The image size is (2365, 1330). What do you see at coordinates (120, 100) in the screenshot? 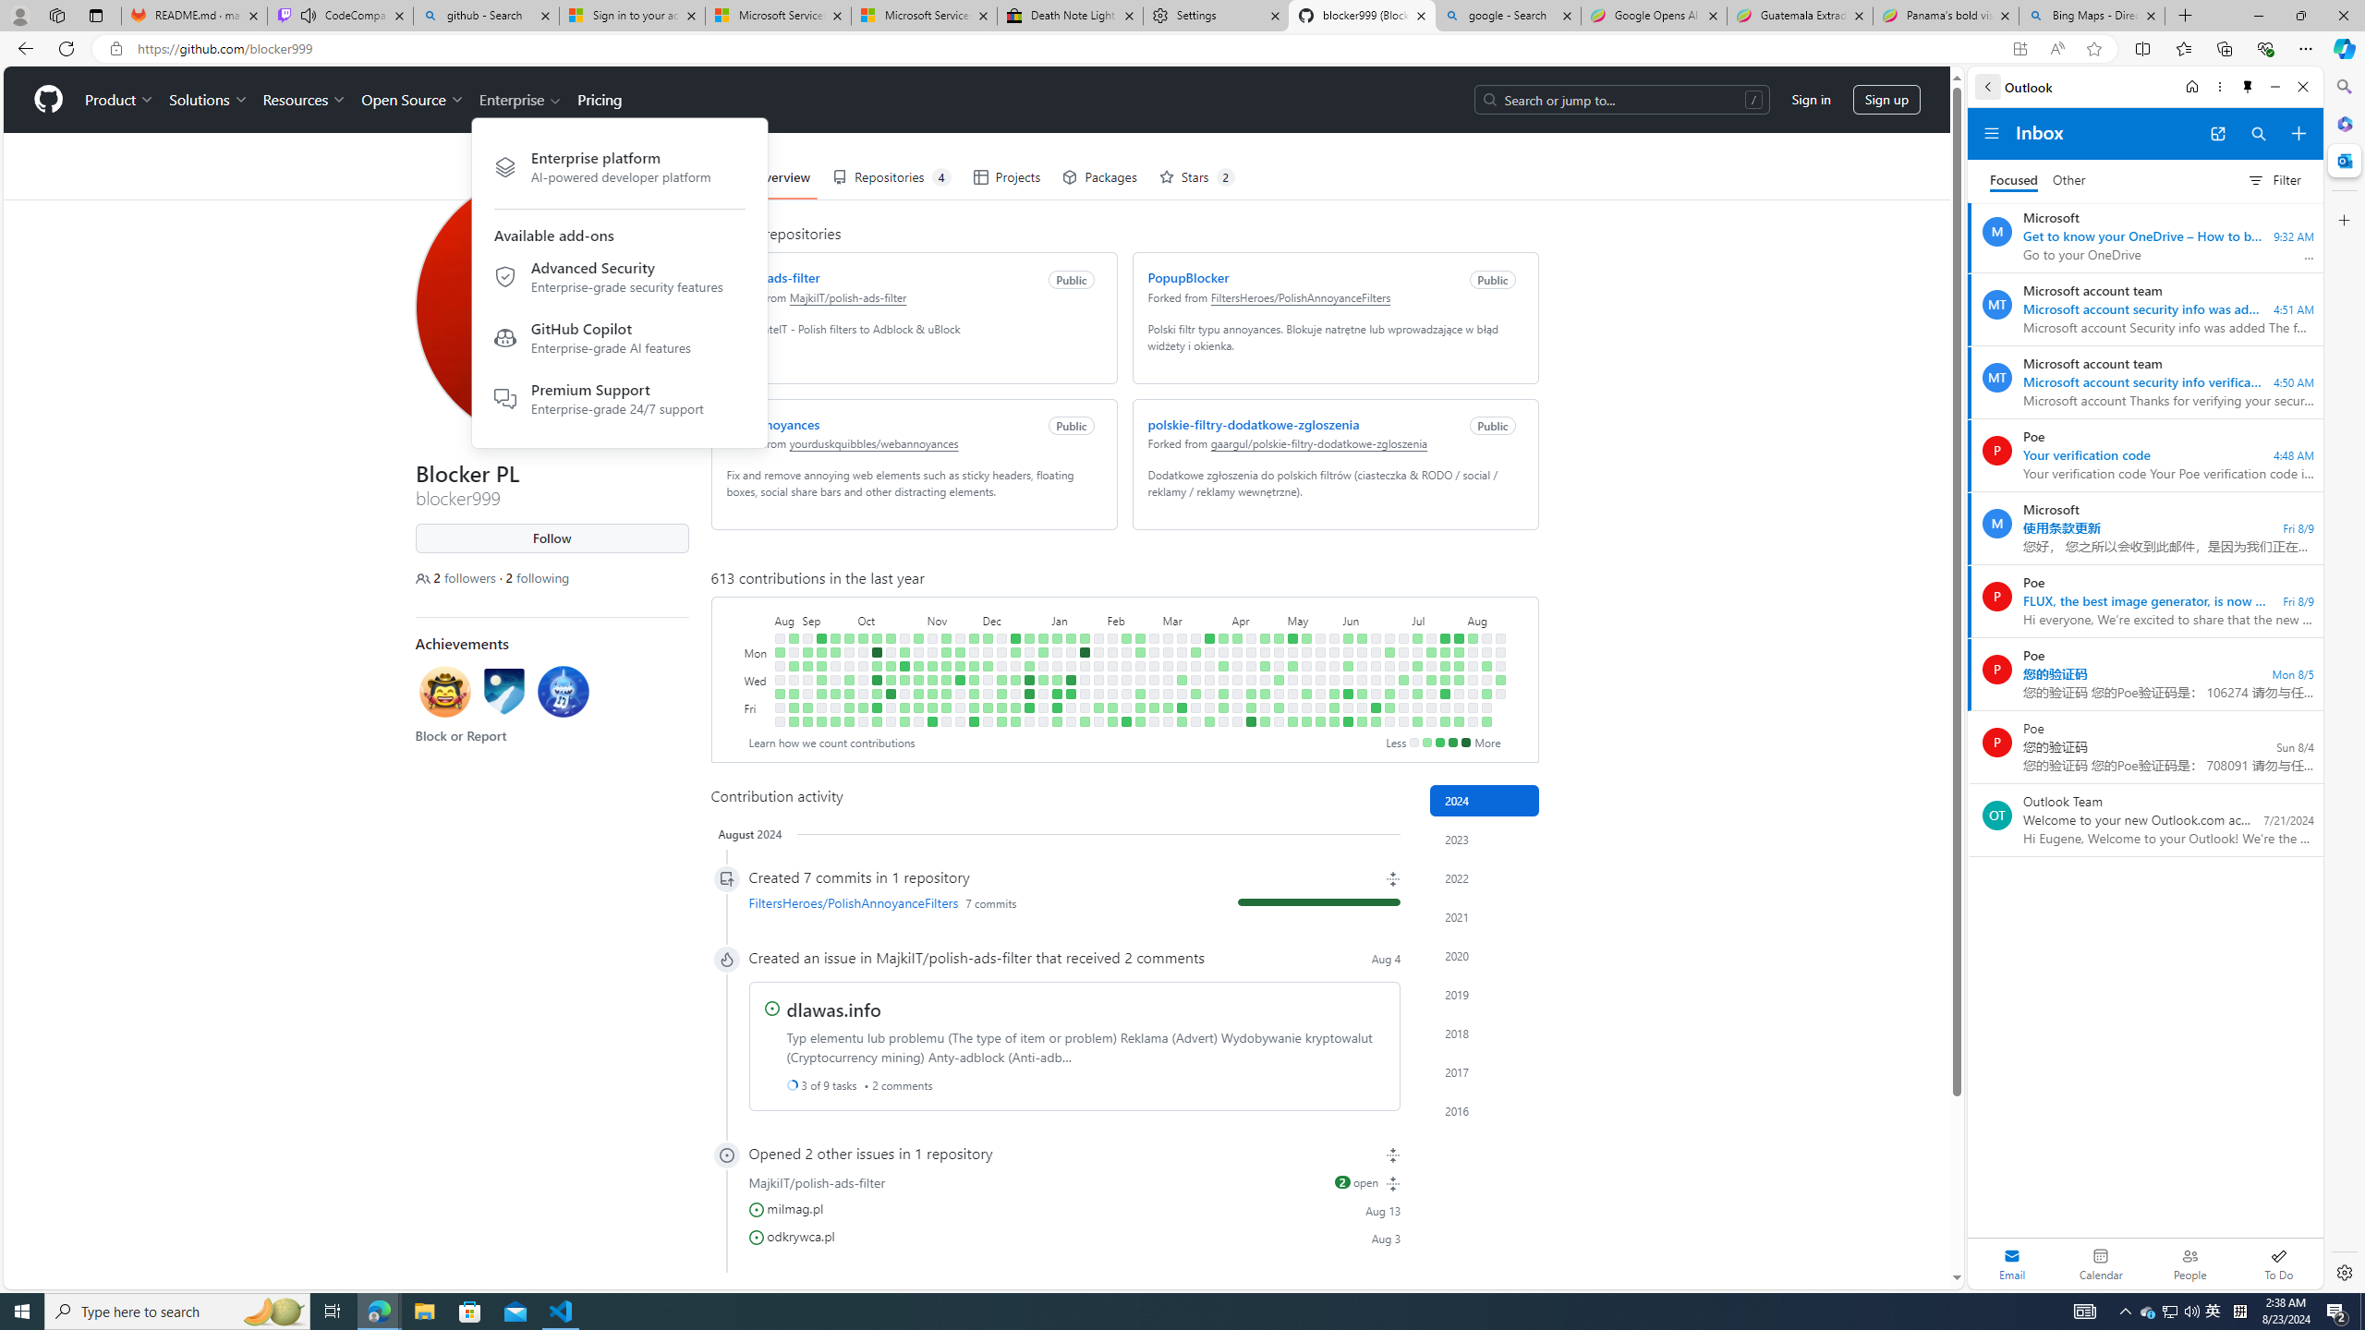
I see `Product` at bounding box center [120, 100].